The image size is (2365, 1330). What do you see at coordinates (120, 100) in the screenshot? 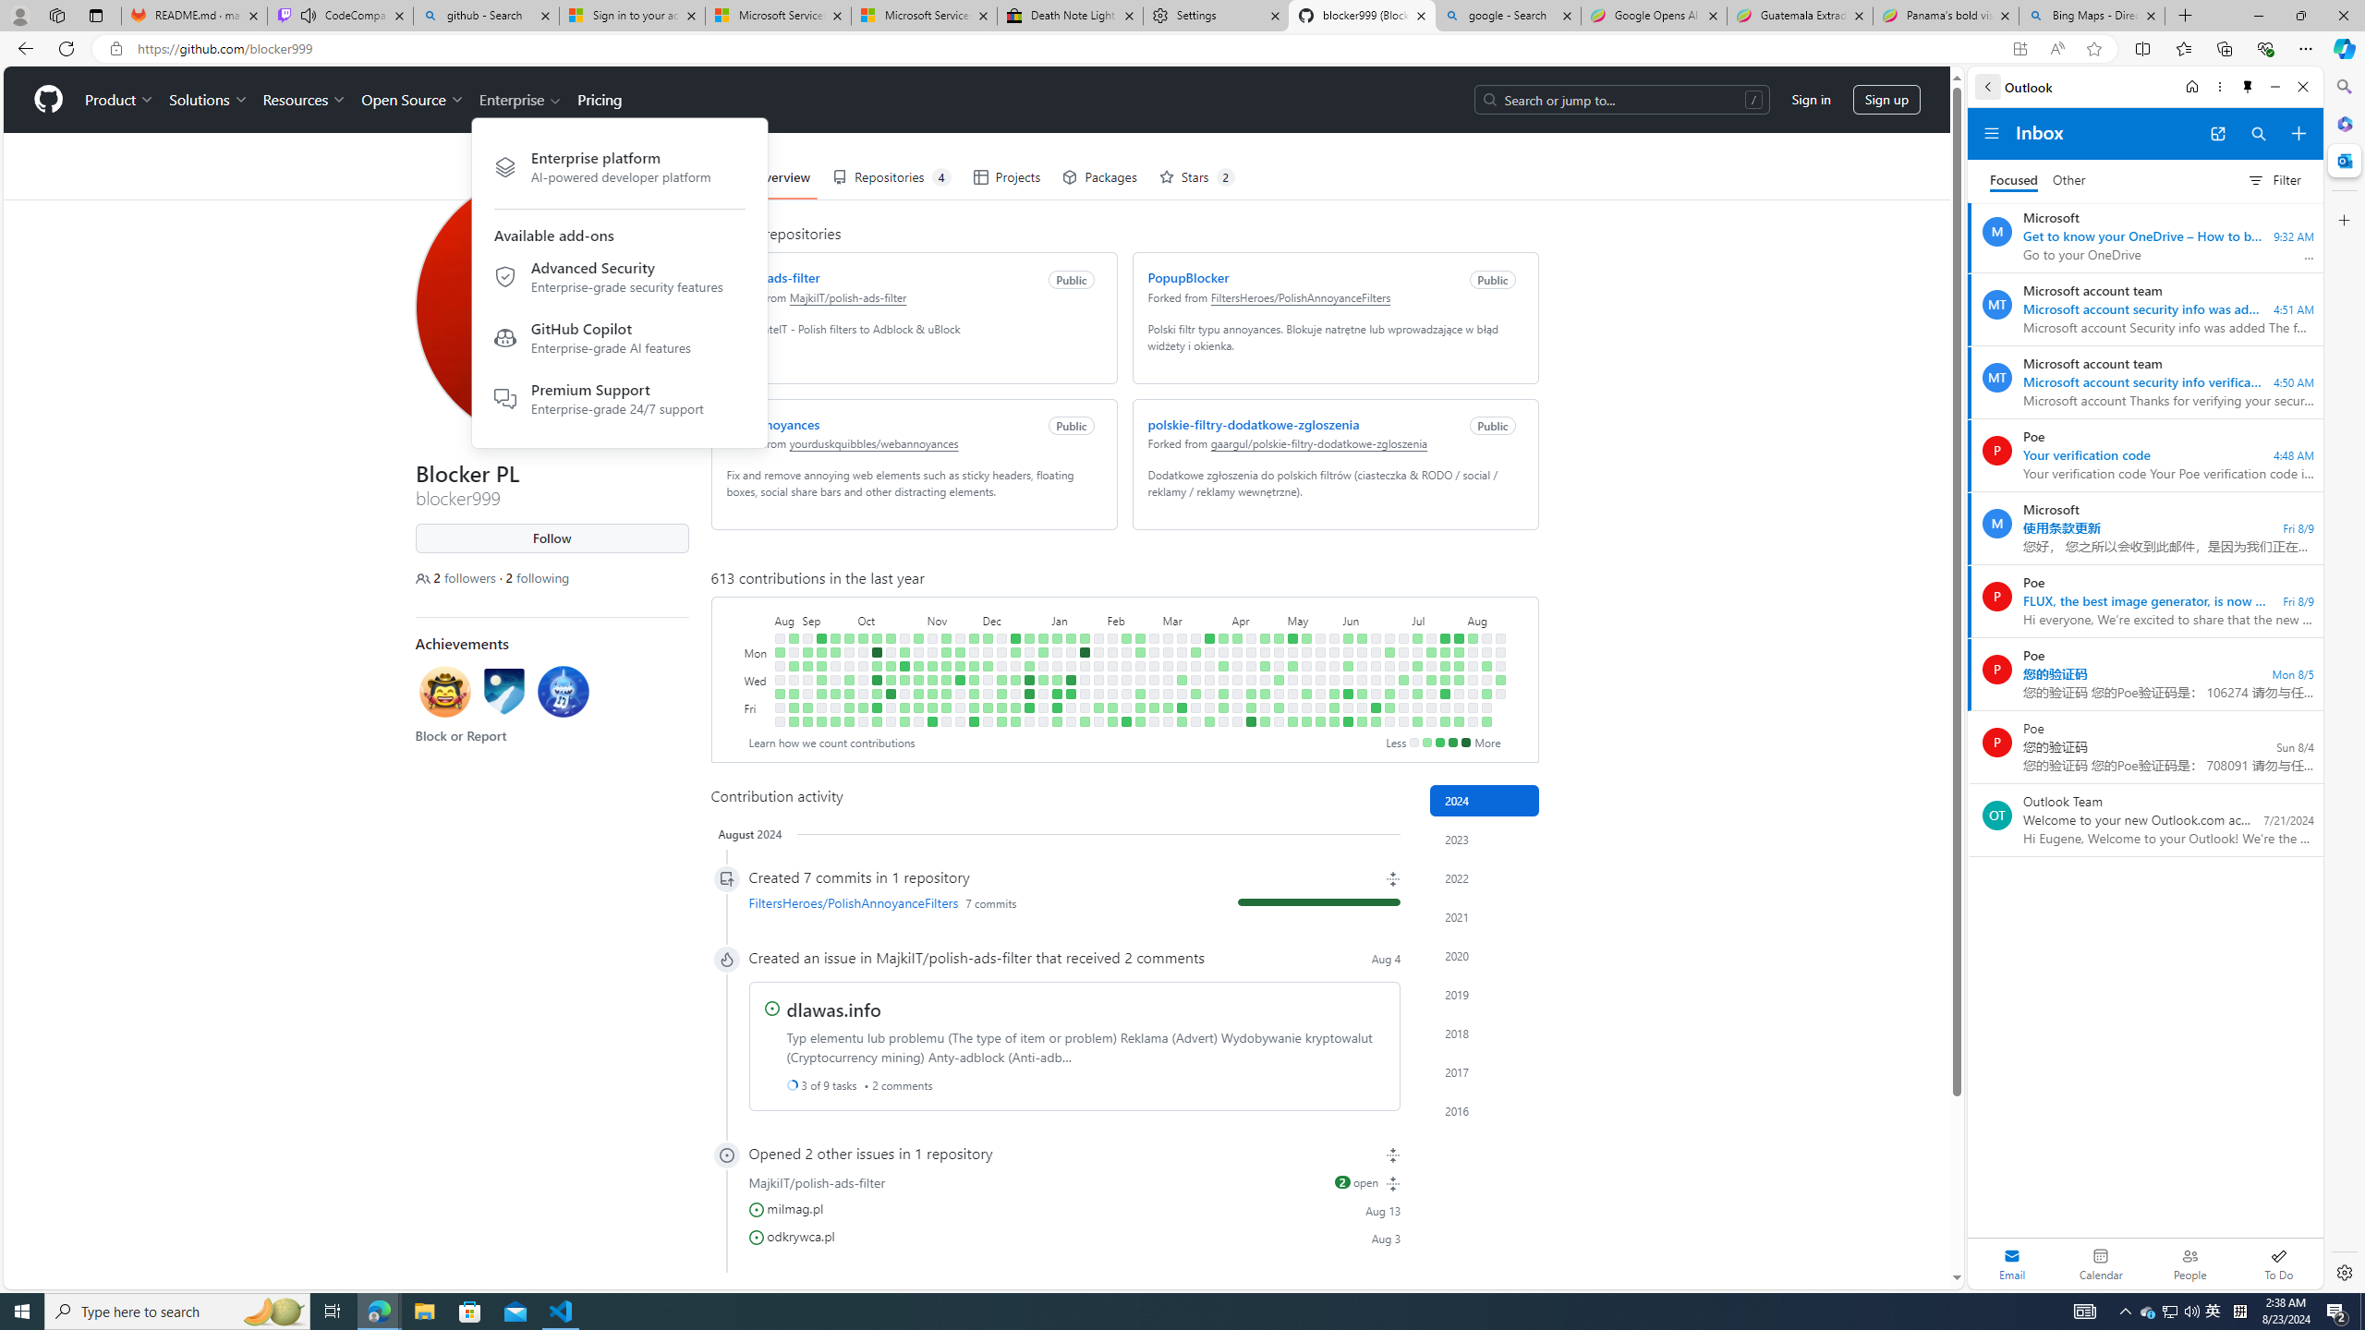
I see `Product` at bounding box center [120, 100].